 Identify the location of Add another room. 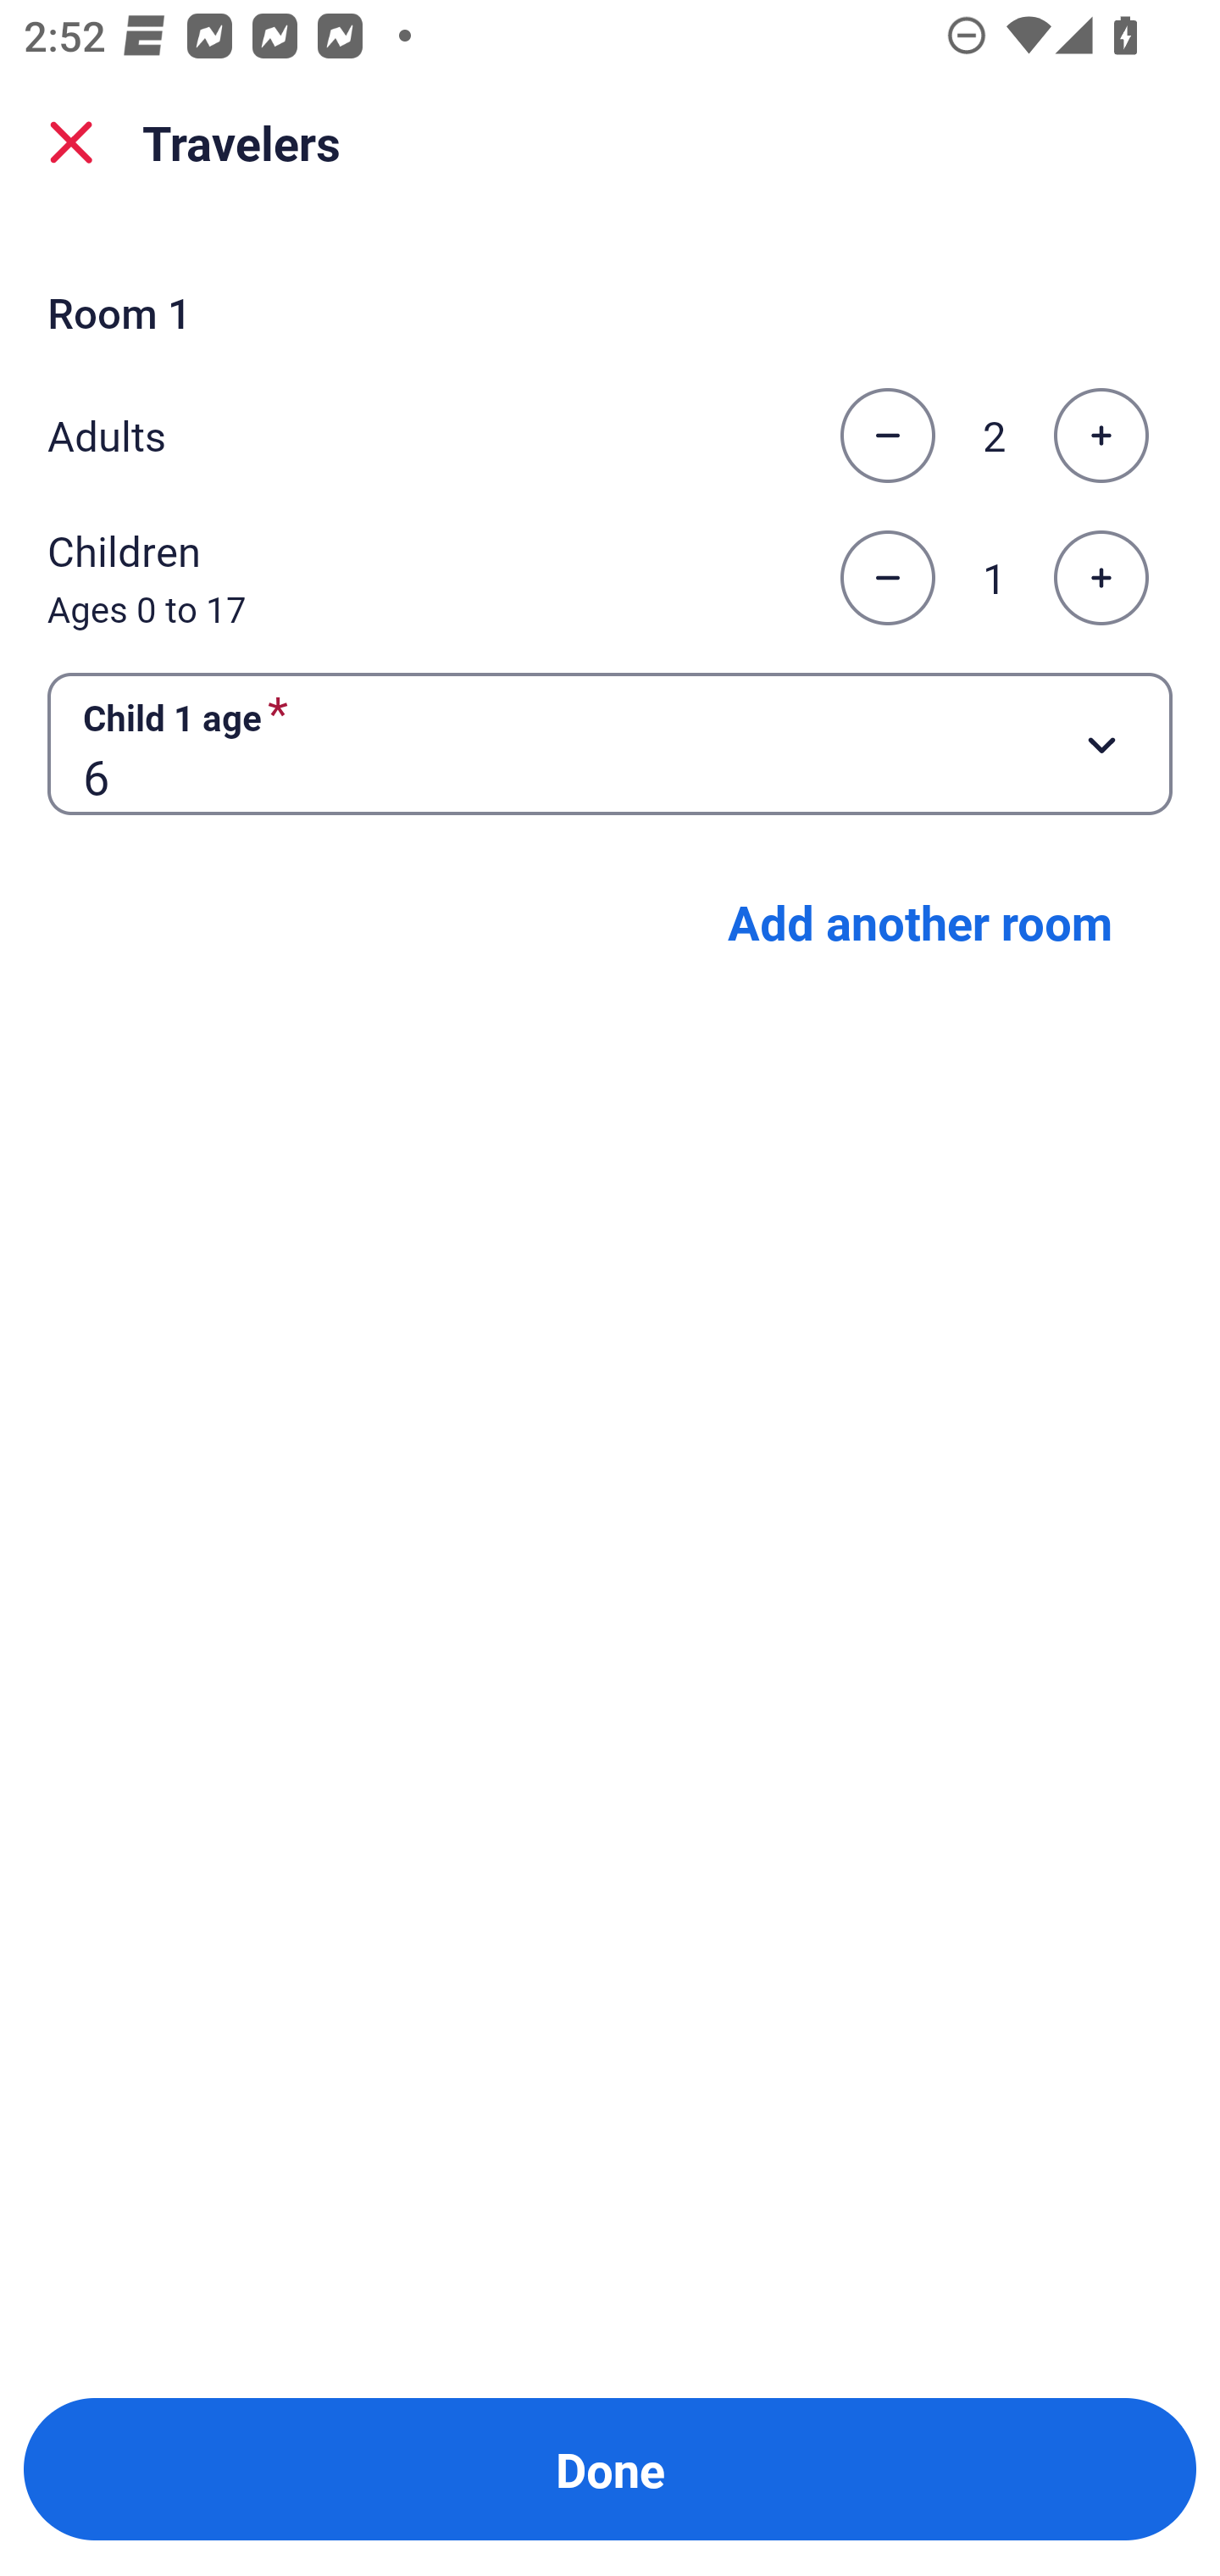
(920, 922).